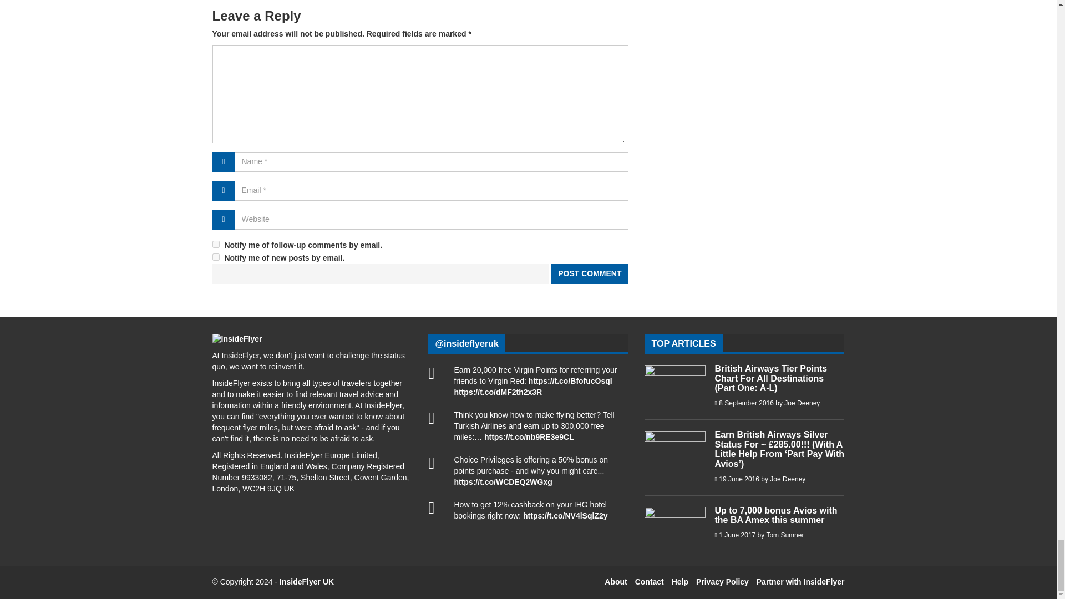  I want to click on Post Comment, so click(588, 274).